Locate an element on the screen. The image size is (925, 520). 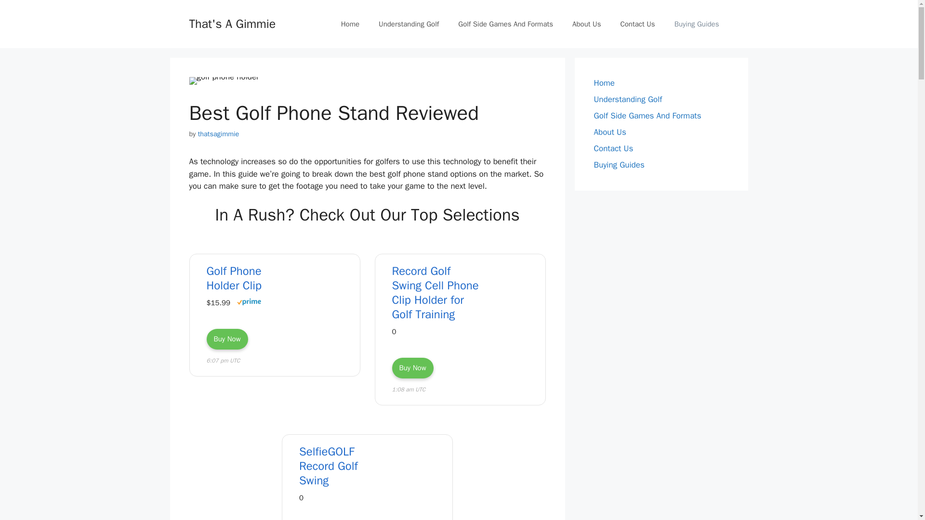
Contact Us is located at coordinates (637, 24).